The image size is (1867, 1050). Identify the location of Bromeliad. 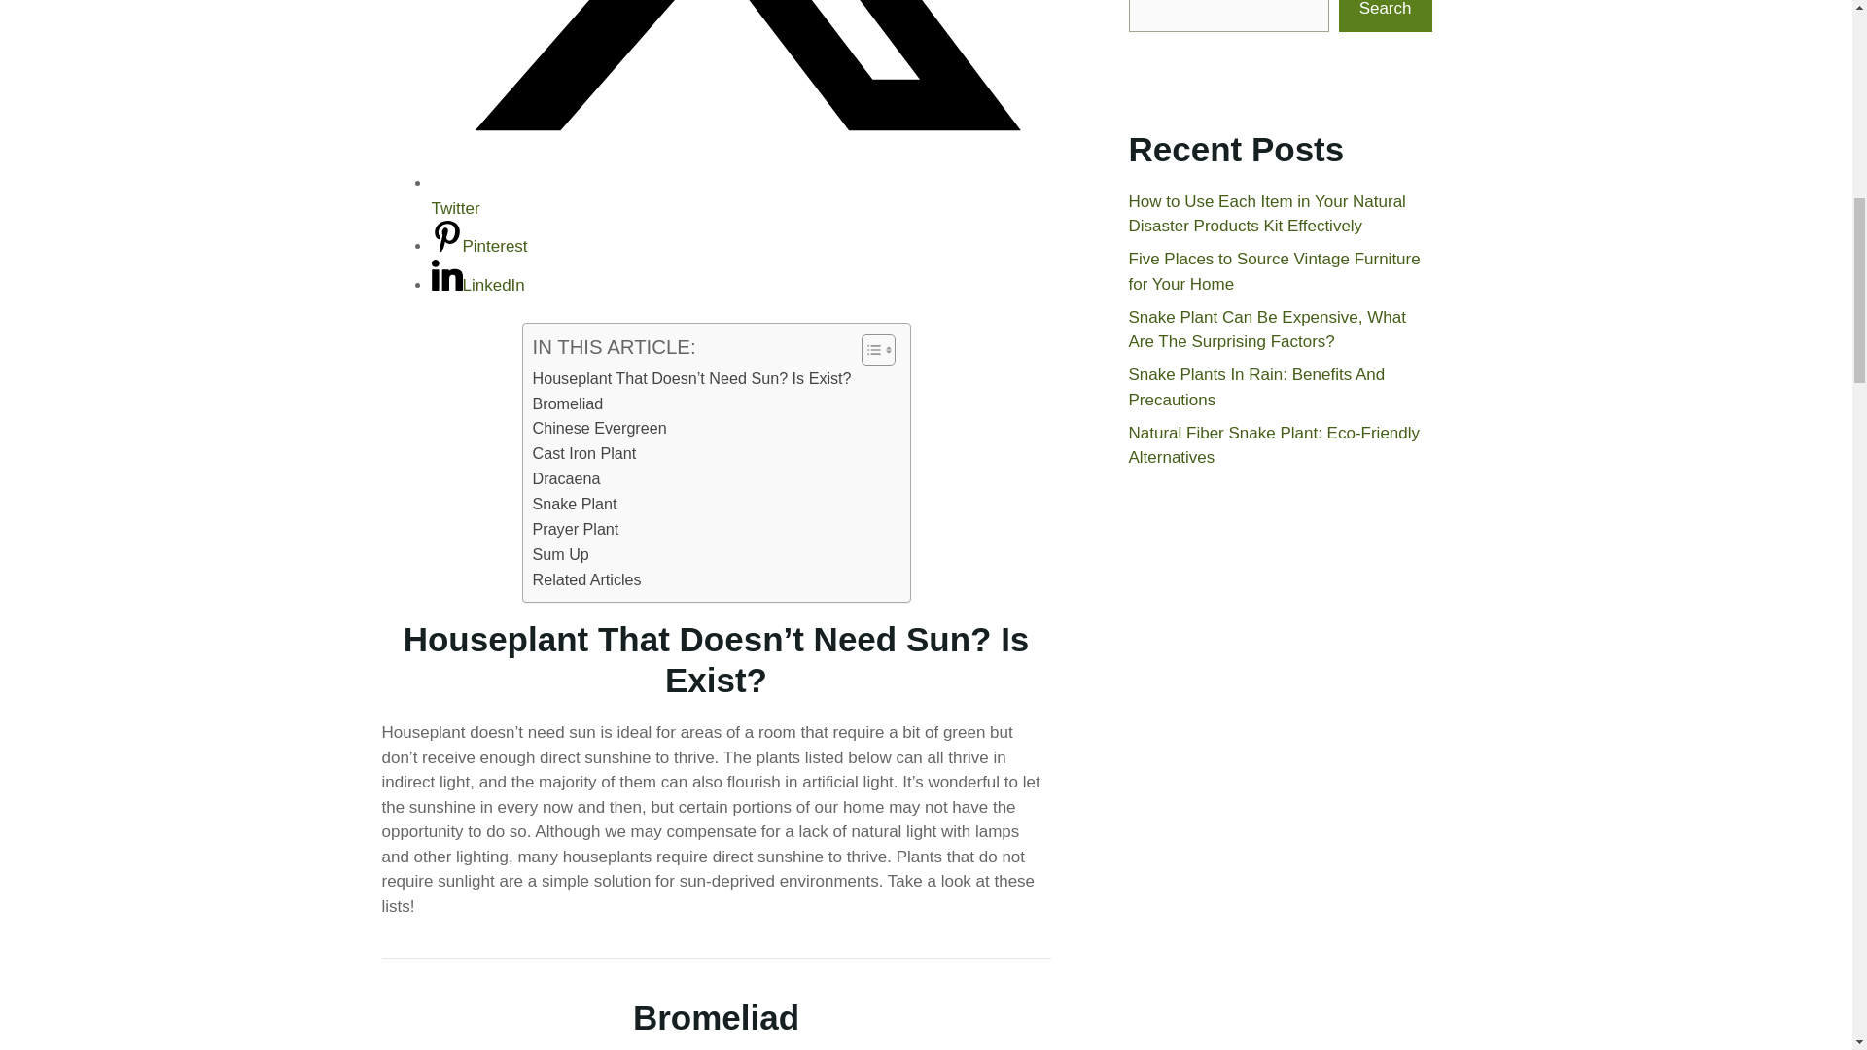
(568, 403).